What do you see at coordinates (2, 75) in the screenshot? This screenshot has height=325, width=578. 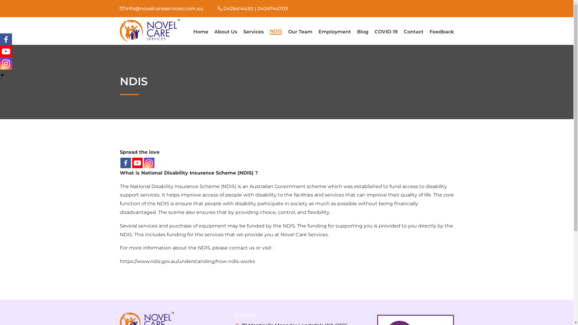 I see `Hide` at bounding box center [2, 75].